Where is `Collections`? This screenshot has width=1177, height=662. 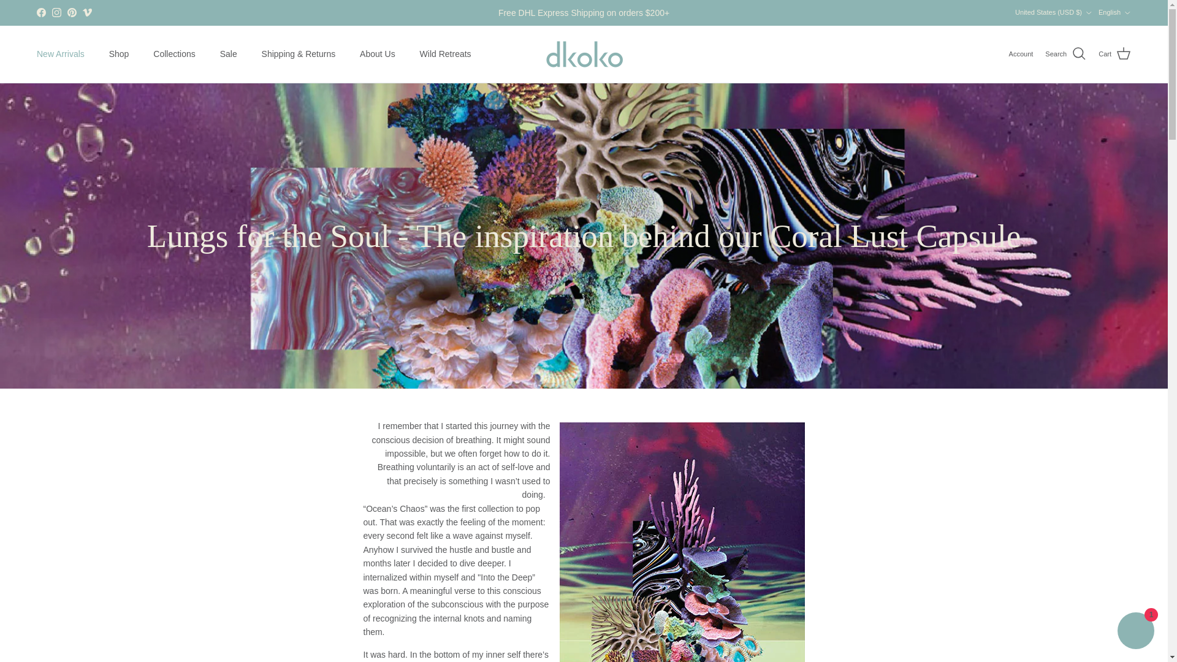 Collections is located at coordinates (174, 54).